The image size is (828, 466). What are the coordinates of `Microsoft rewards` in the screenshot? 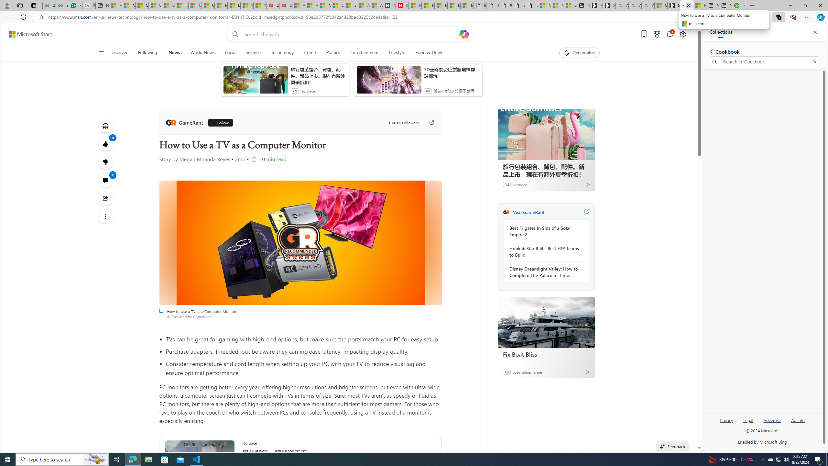 It's located at (657, 34).